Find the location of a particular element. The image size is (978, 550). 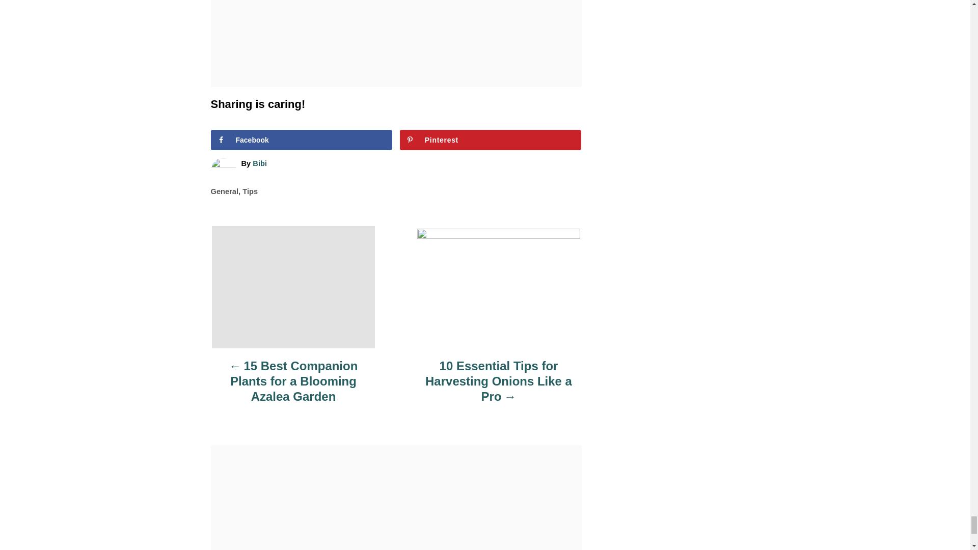

General is located at coordinates (225, 191).